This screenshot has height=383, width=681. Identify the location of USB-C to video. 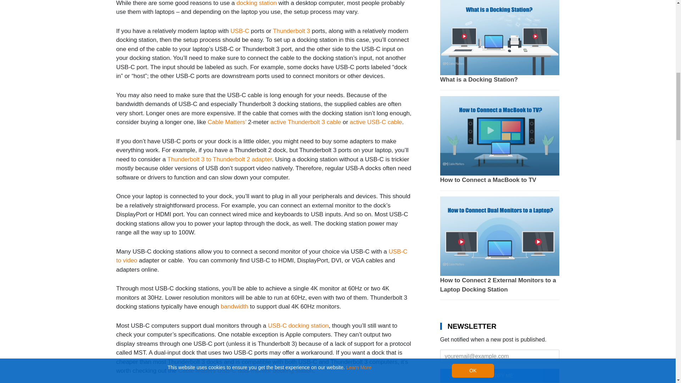
(262, 256).